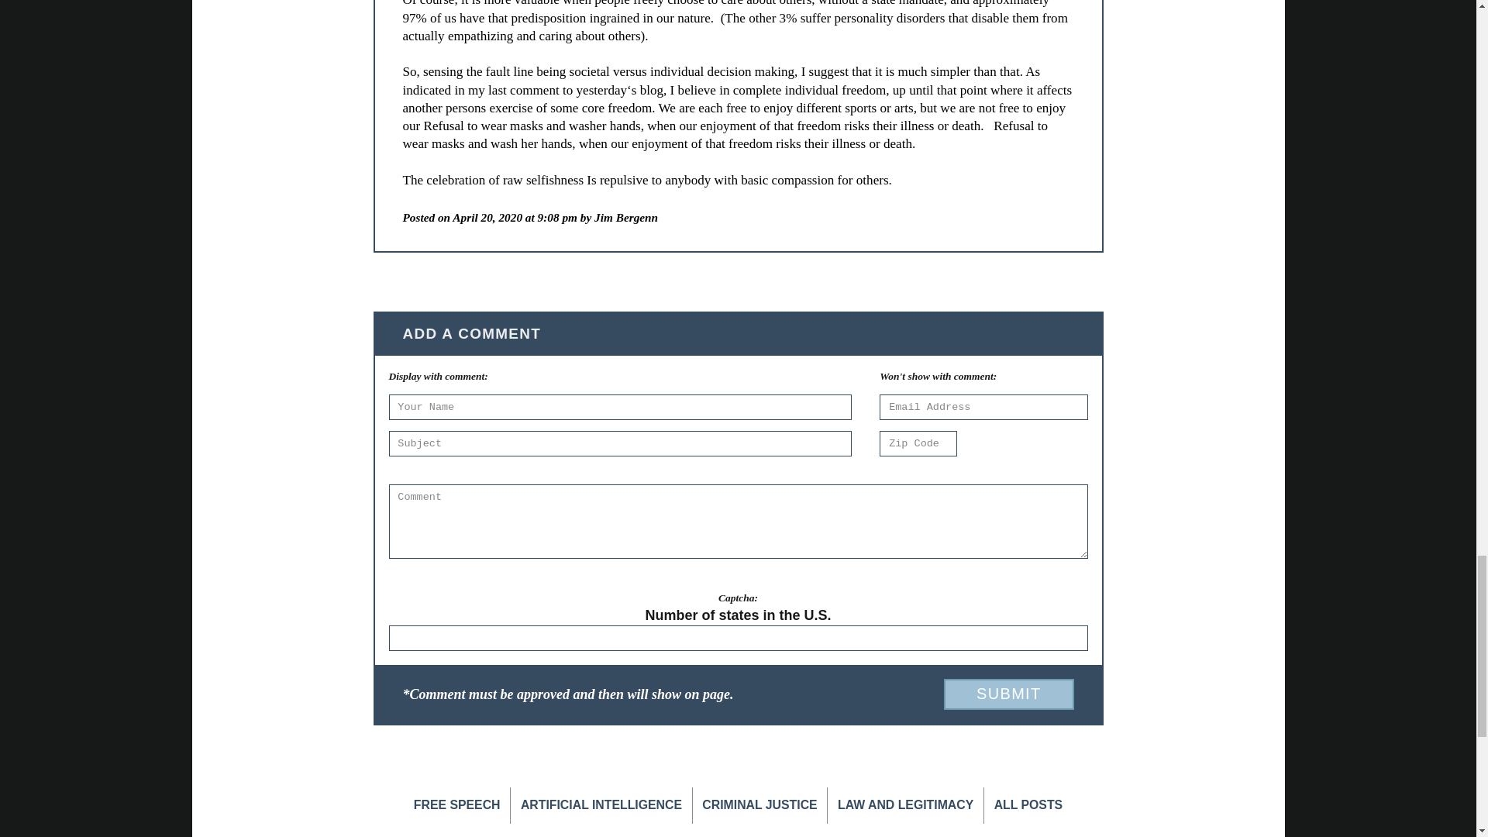 This screenshot has width=1488, height=837. What do you see at coordinates (456, 805) in the screenshot?
I see `Free Speech` at bounding box center [456, 805].